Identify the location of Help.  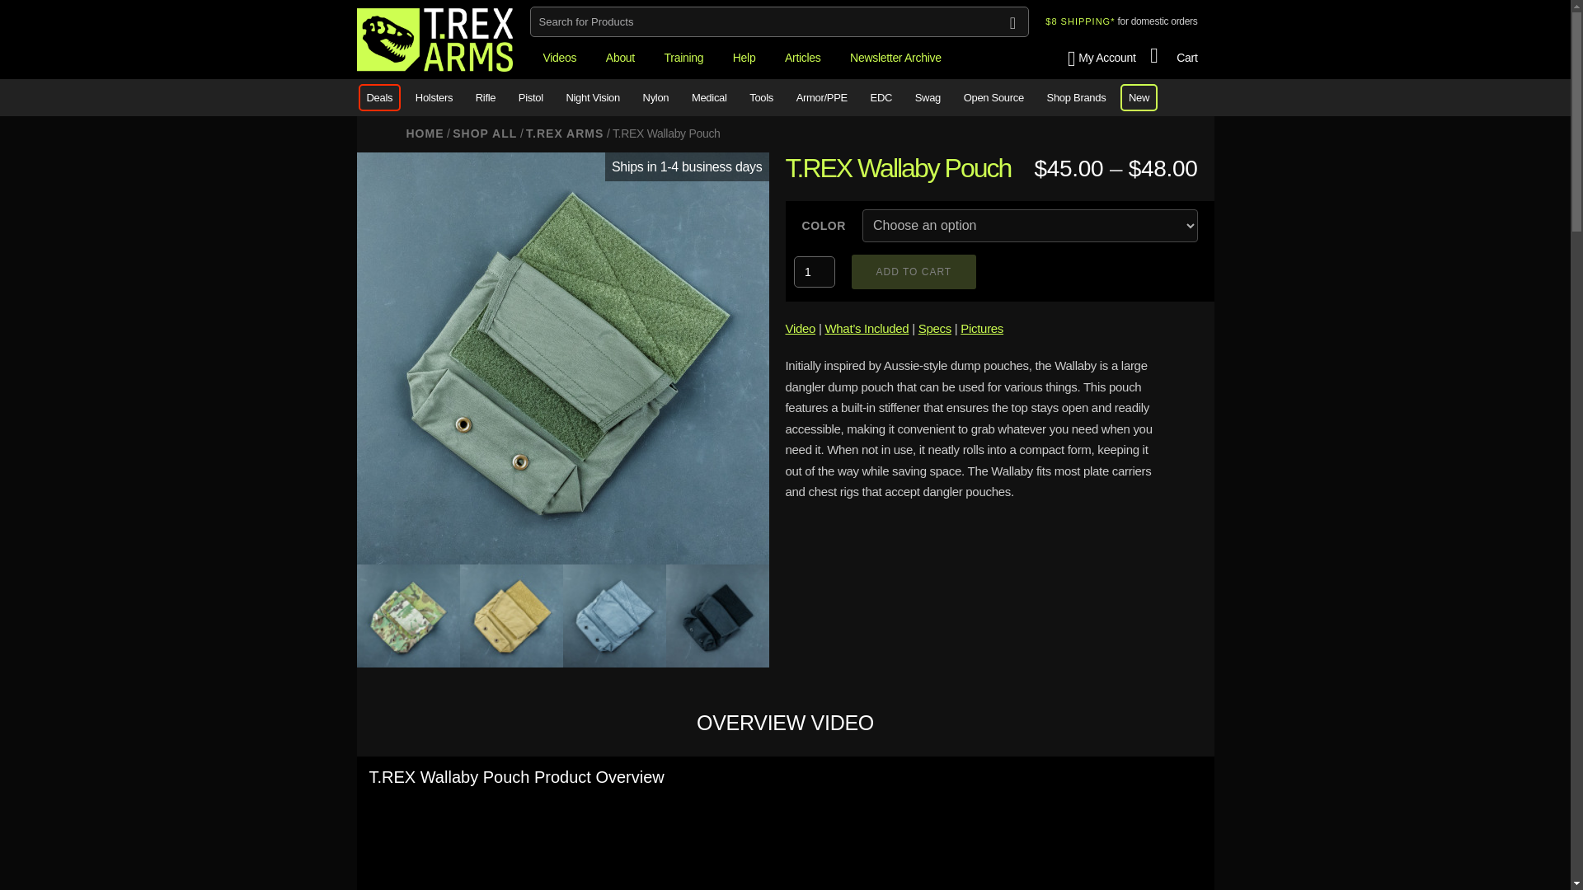
(745, 58).